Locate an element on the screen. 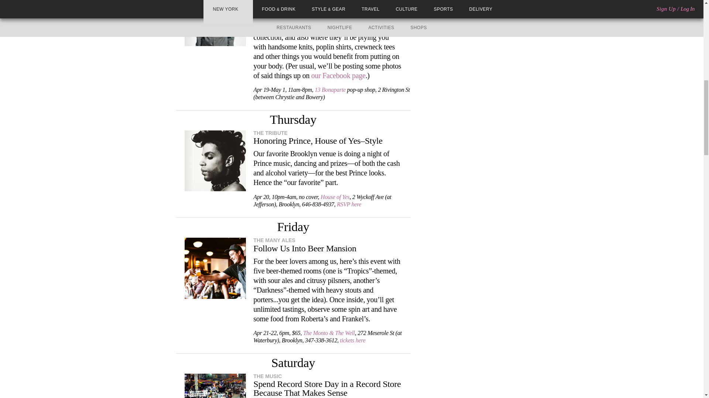  13 Bonaparte is located at coordinates (330, 90).